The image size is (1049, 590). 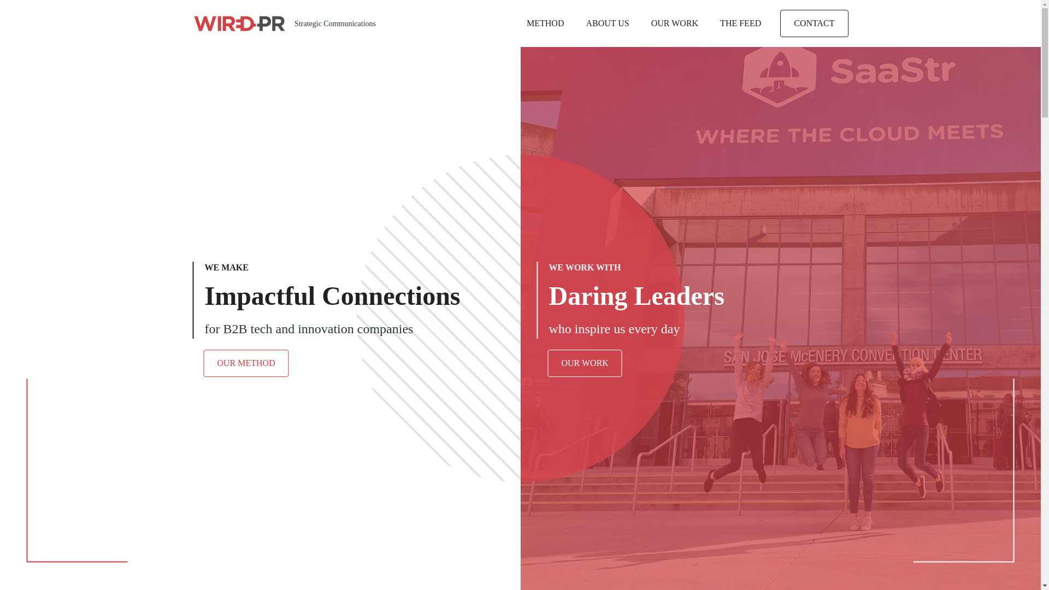 What do you see at coordinates (674, 23) in the screenshot?
I see `OUR METHOD` at bounding box center [674, 23].